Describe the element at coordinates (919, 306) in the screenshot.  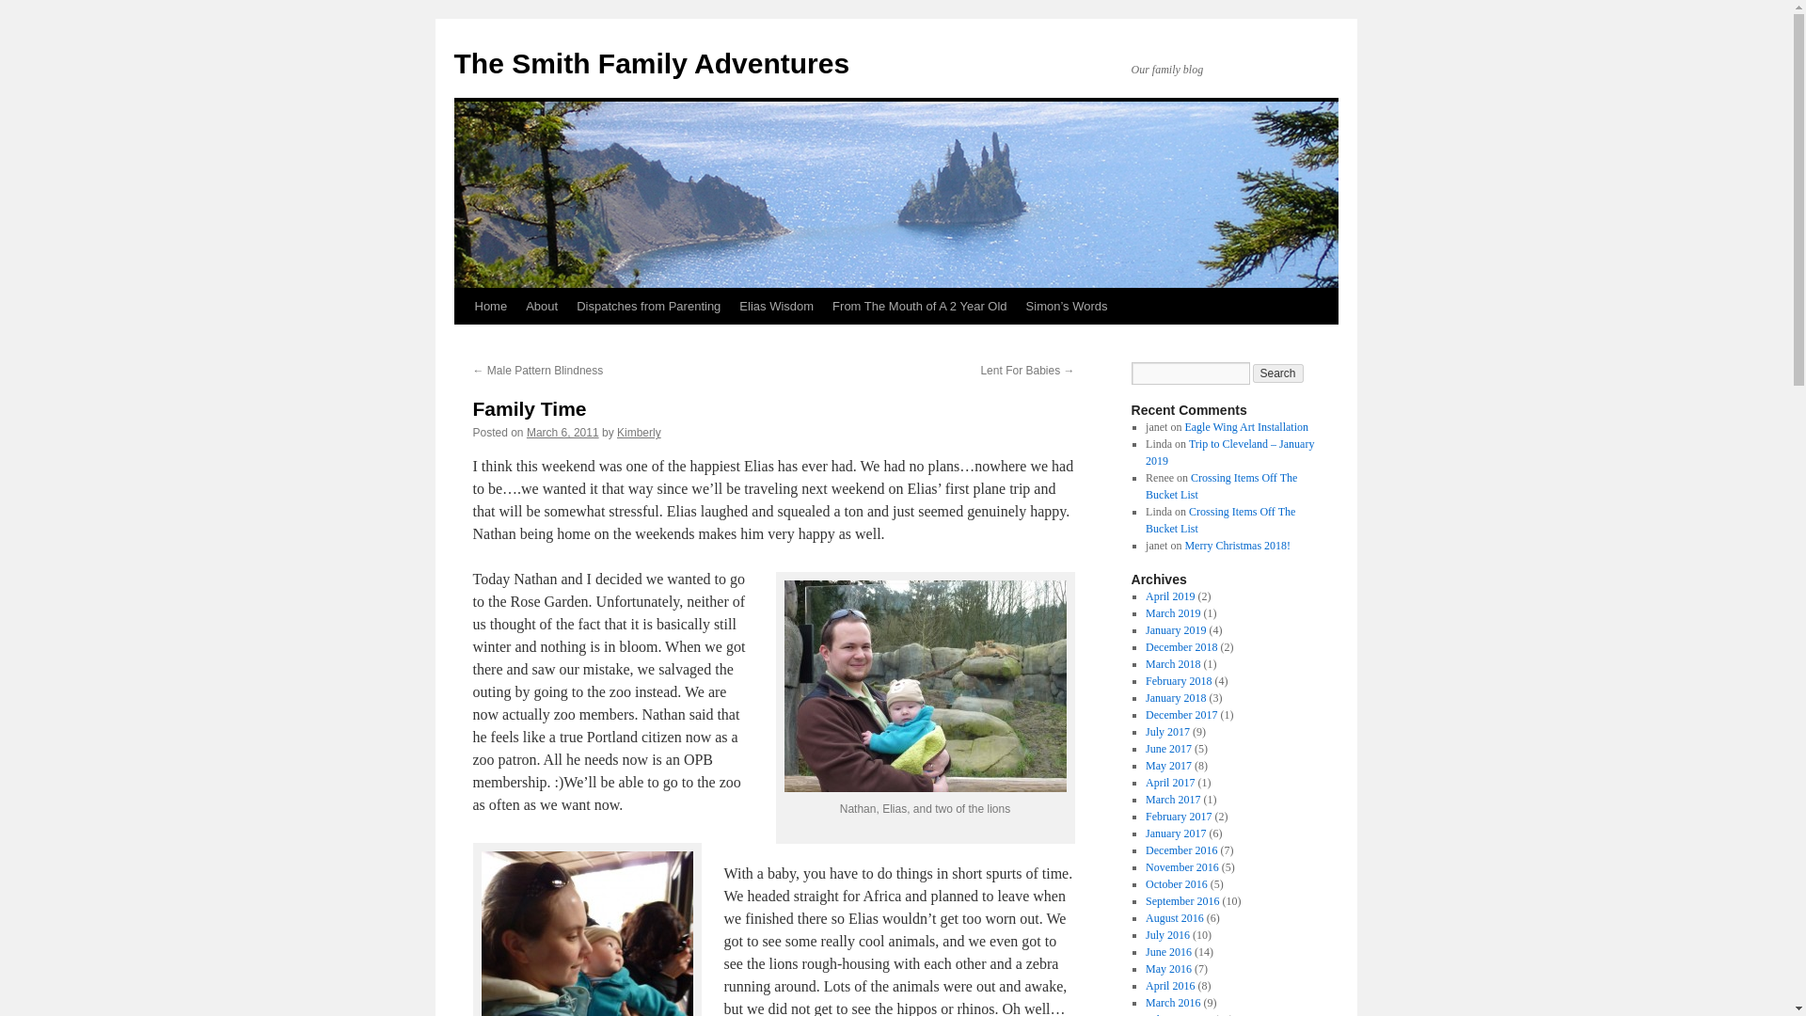
I see `From The Mouth of A 2 Year Old` at that location.